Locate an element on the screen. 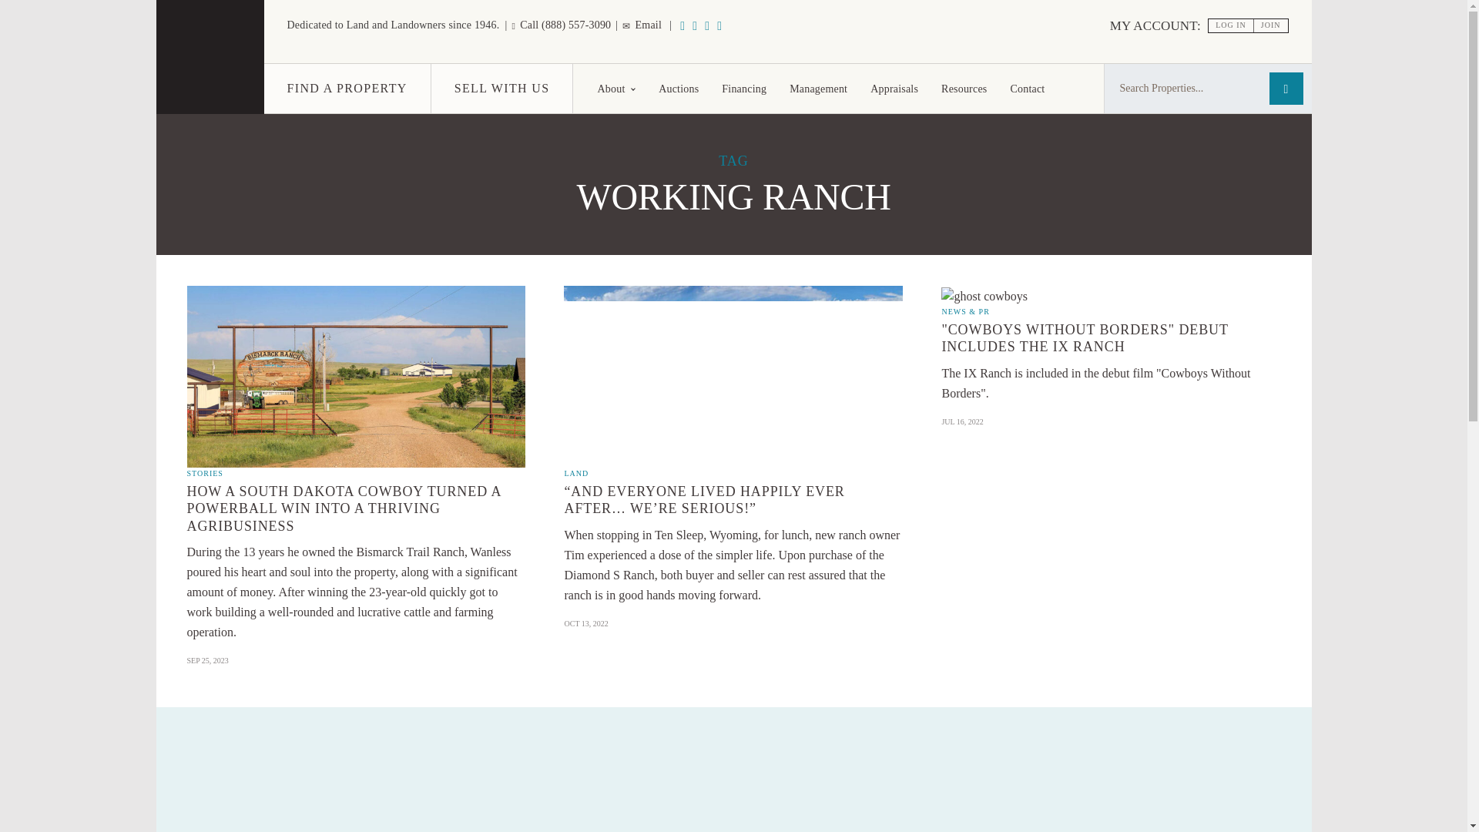  About is located at coordinates (616, 88).